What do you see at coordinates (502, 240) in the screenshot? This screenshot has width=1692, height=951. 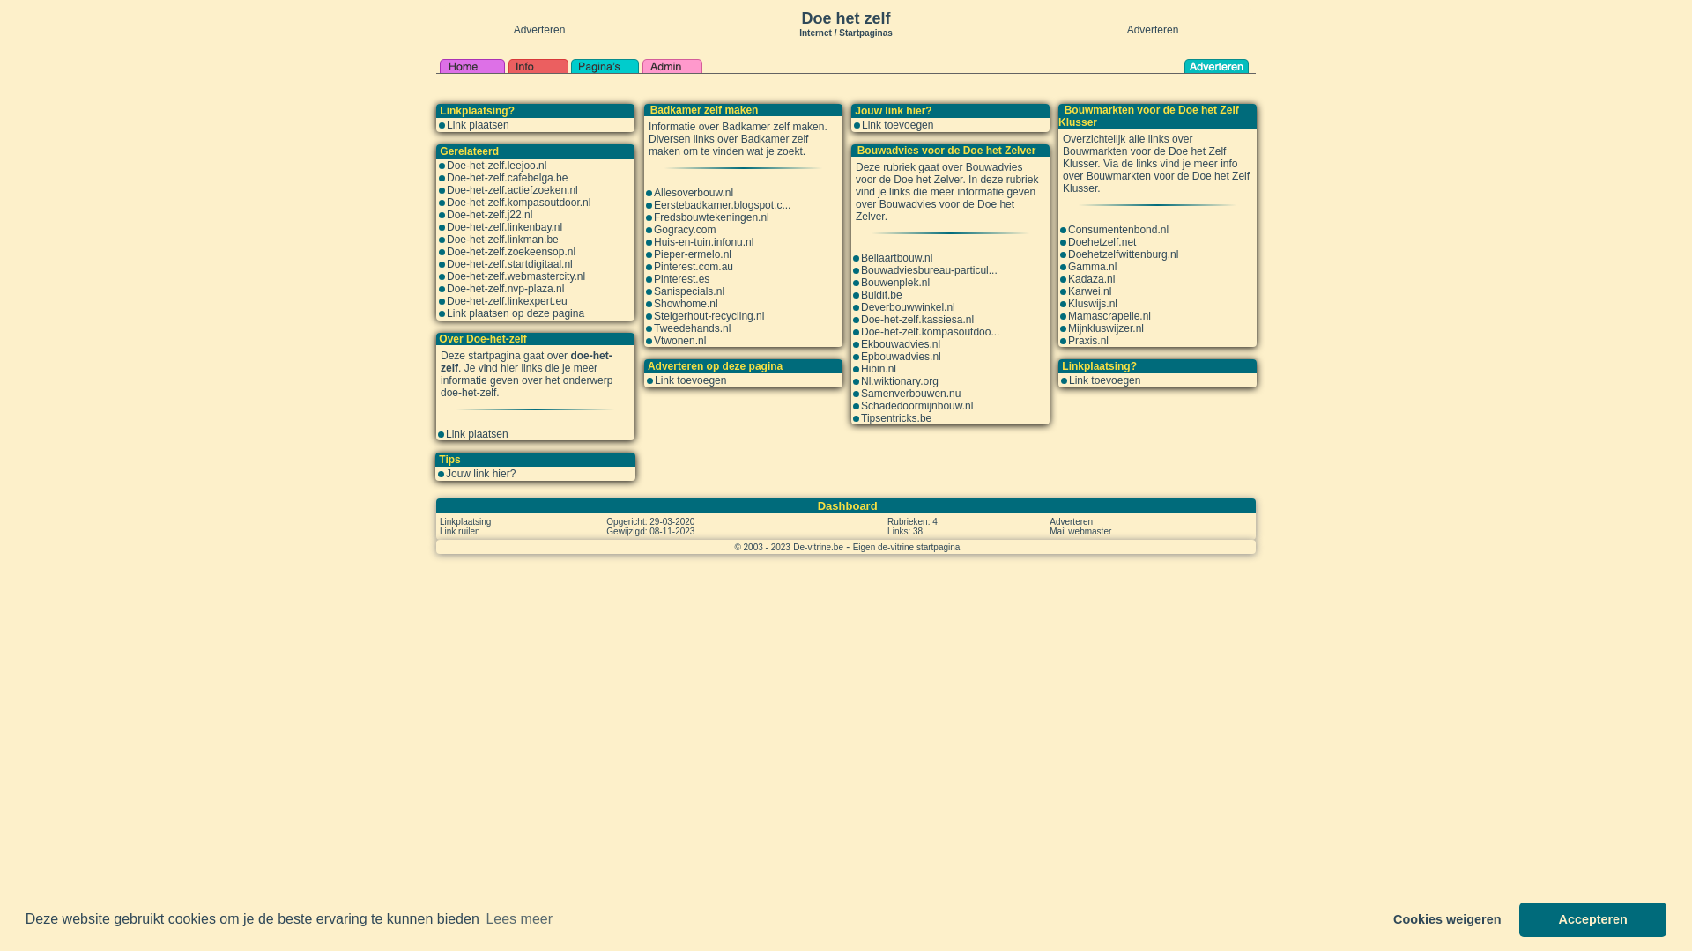 I see `Doe-het-zelf.linkman.be` at bounding box center [502, 240].